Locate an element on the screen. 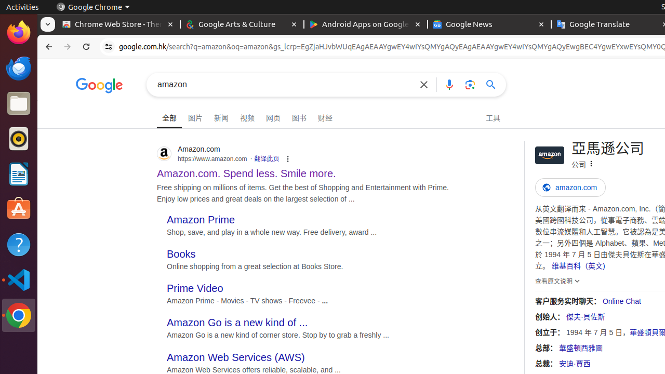 The width and height of the screenshot is (665, 374). Back is located at coordinates (48, 47).